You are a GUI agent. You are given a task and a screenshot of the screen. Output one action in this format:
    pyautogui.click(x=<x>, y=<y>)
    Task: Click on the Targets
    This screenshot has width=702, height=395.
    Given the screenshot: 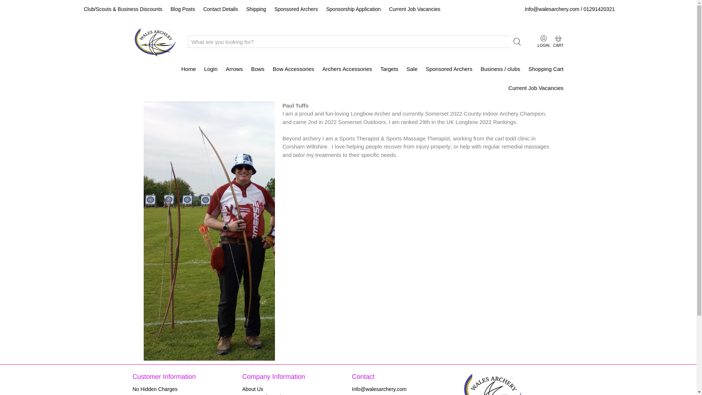 What is the action you would take?
    pyautogui.click(x=389, y=69)
    